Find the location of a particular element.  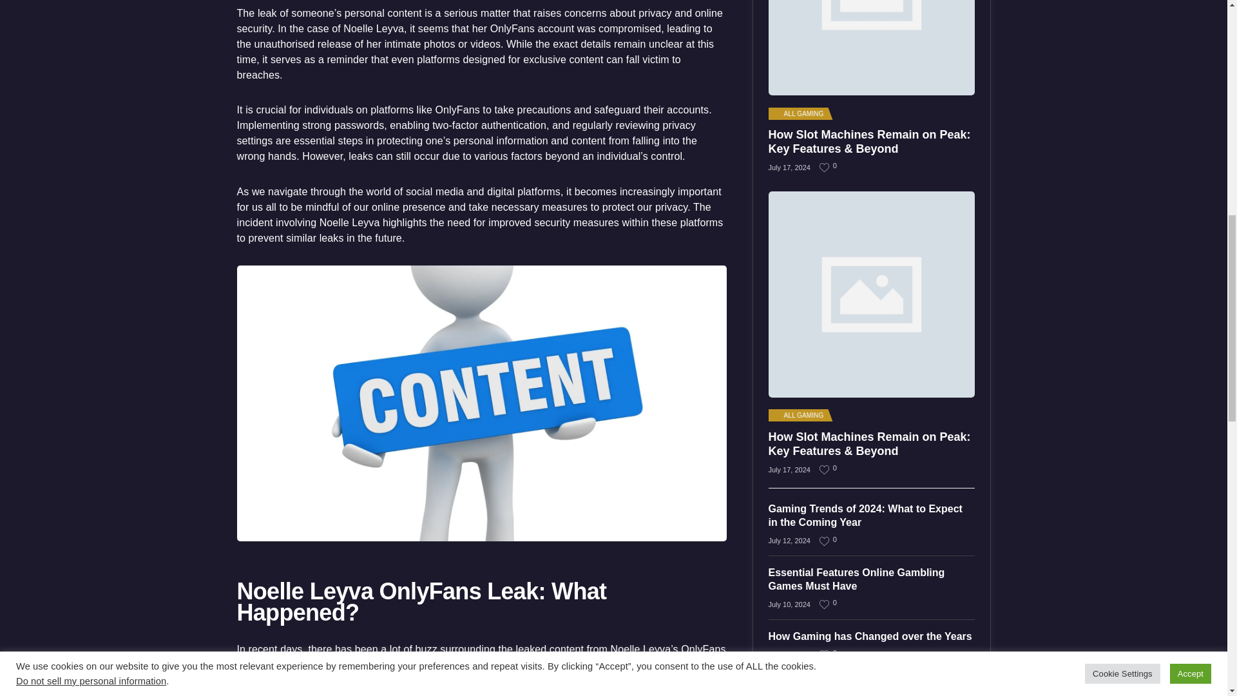

View all posts in All Gaming is located at coordinates (799, 416).